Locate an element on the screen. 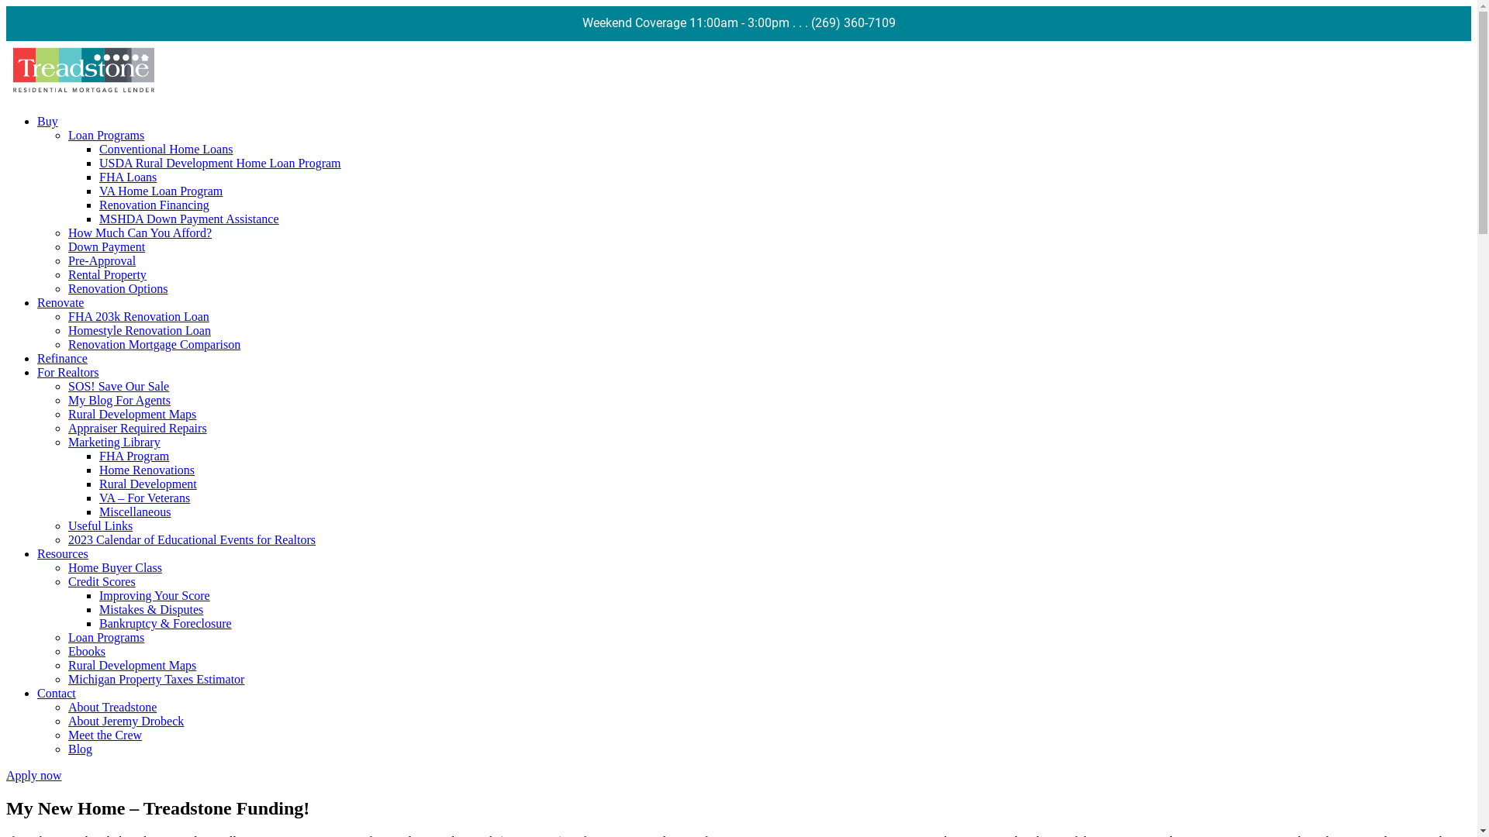 The height and width of the screenshot is (837, 1489). Down Payment is located at coordinates (107, 246).